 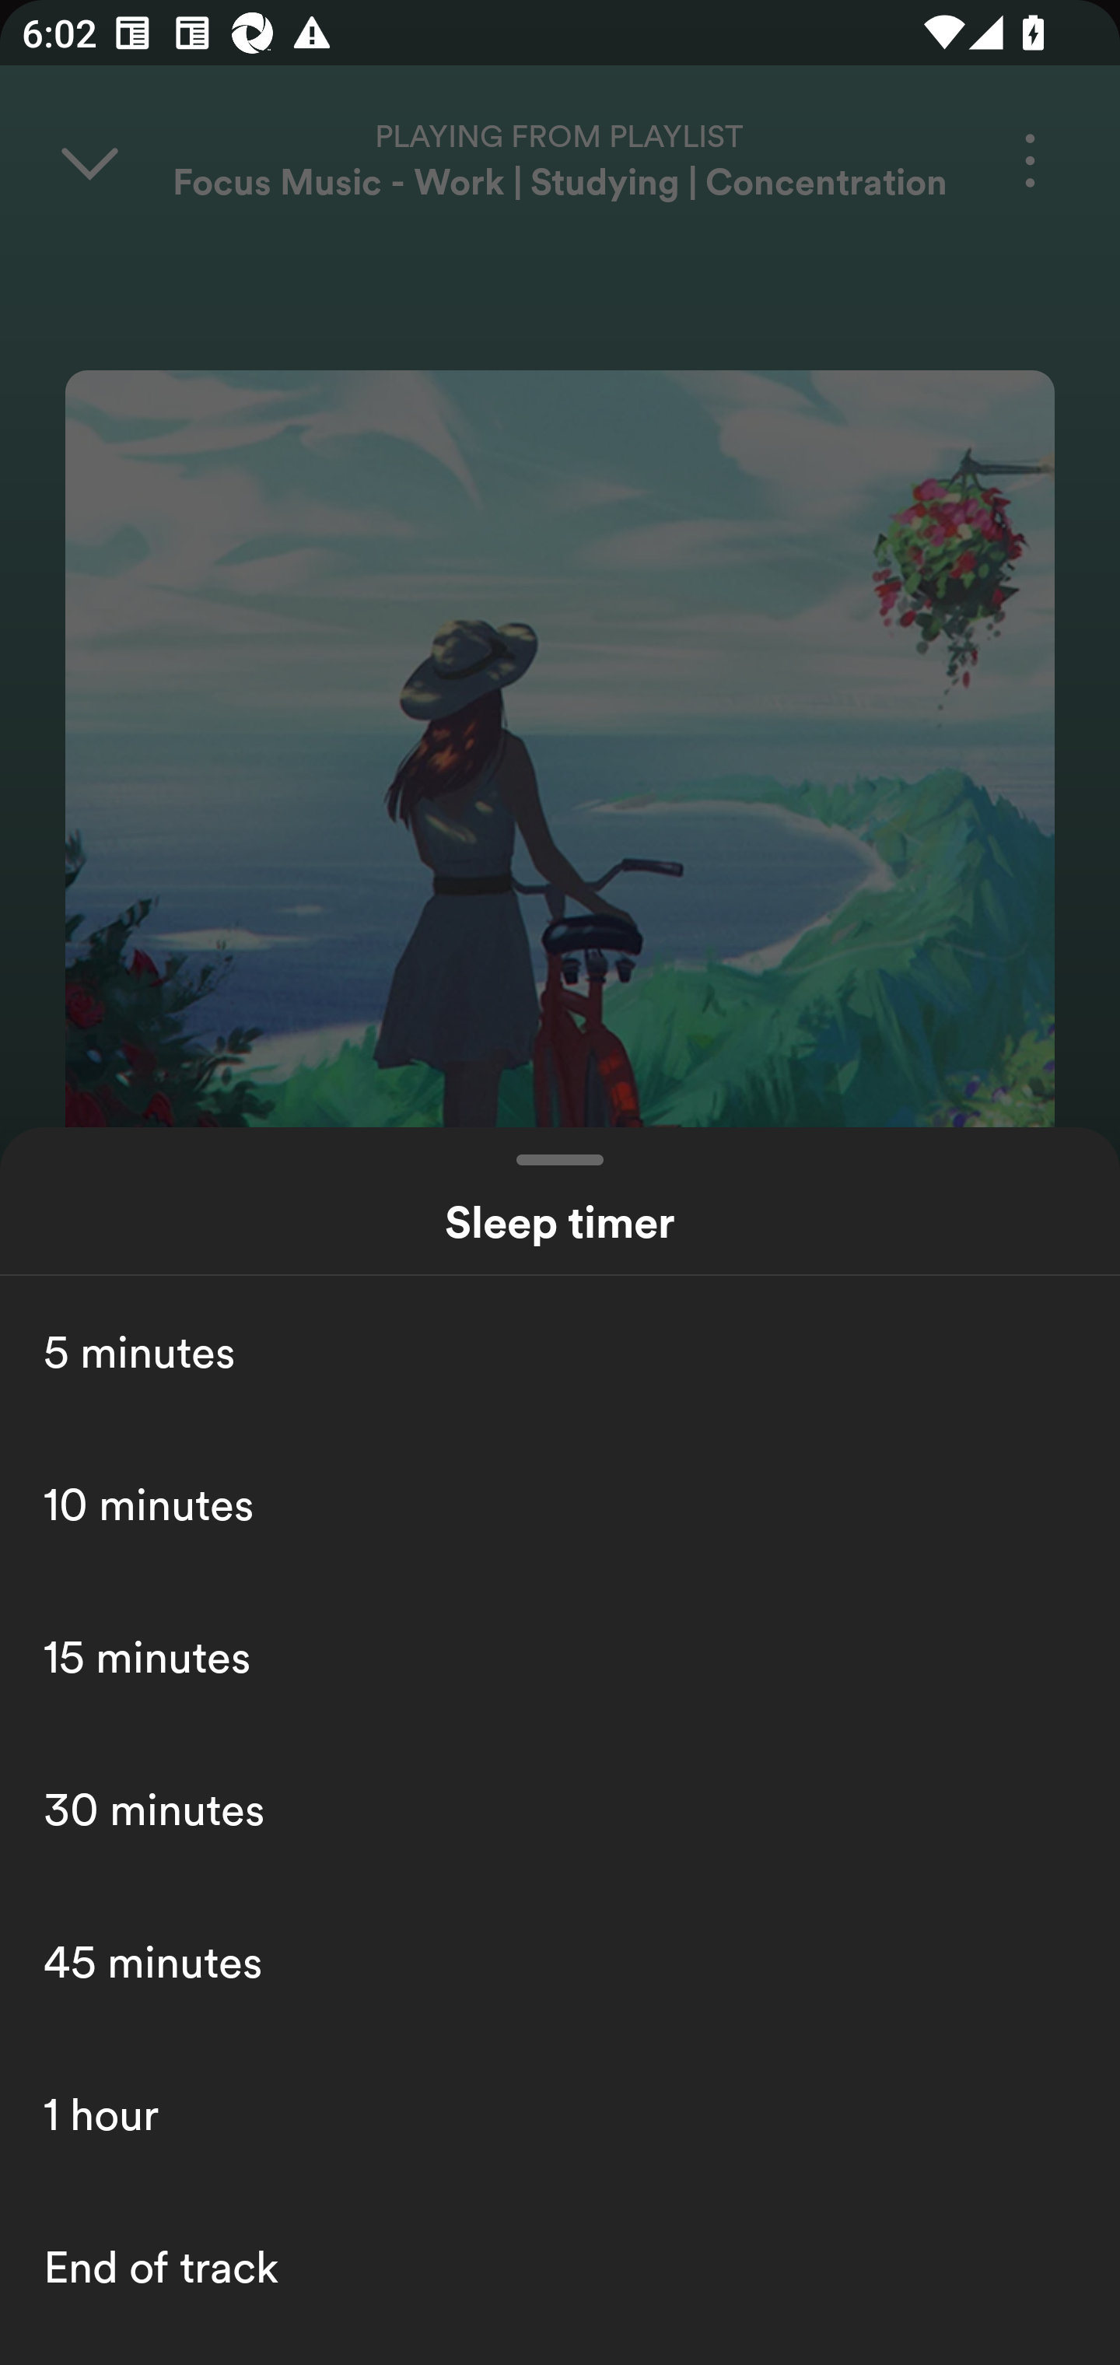 What do you see at coordinates (560, 1504) in the screenshot?
I see `10 minutes` at bounding box center [560, 1504].